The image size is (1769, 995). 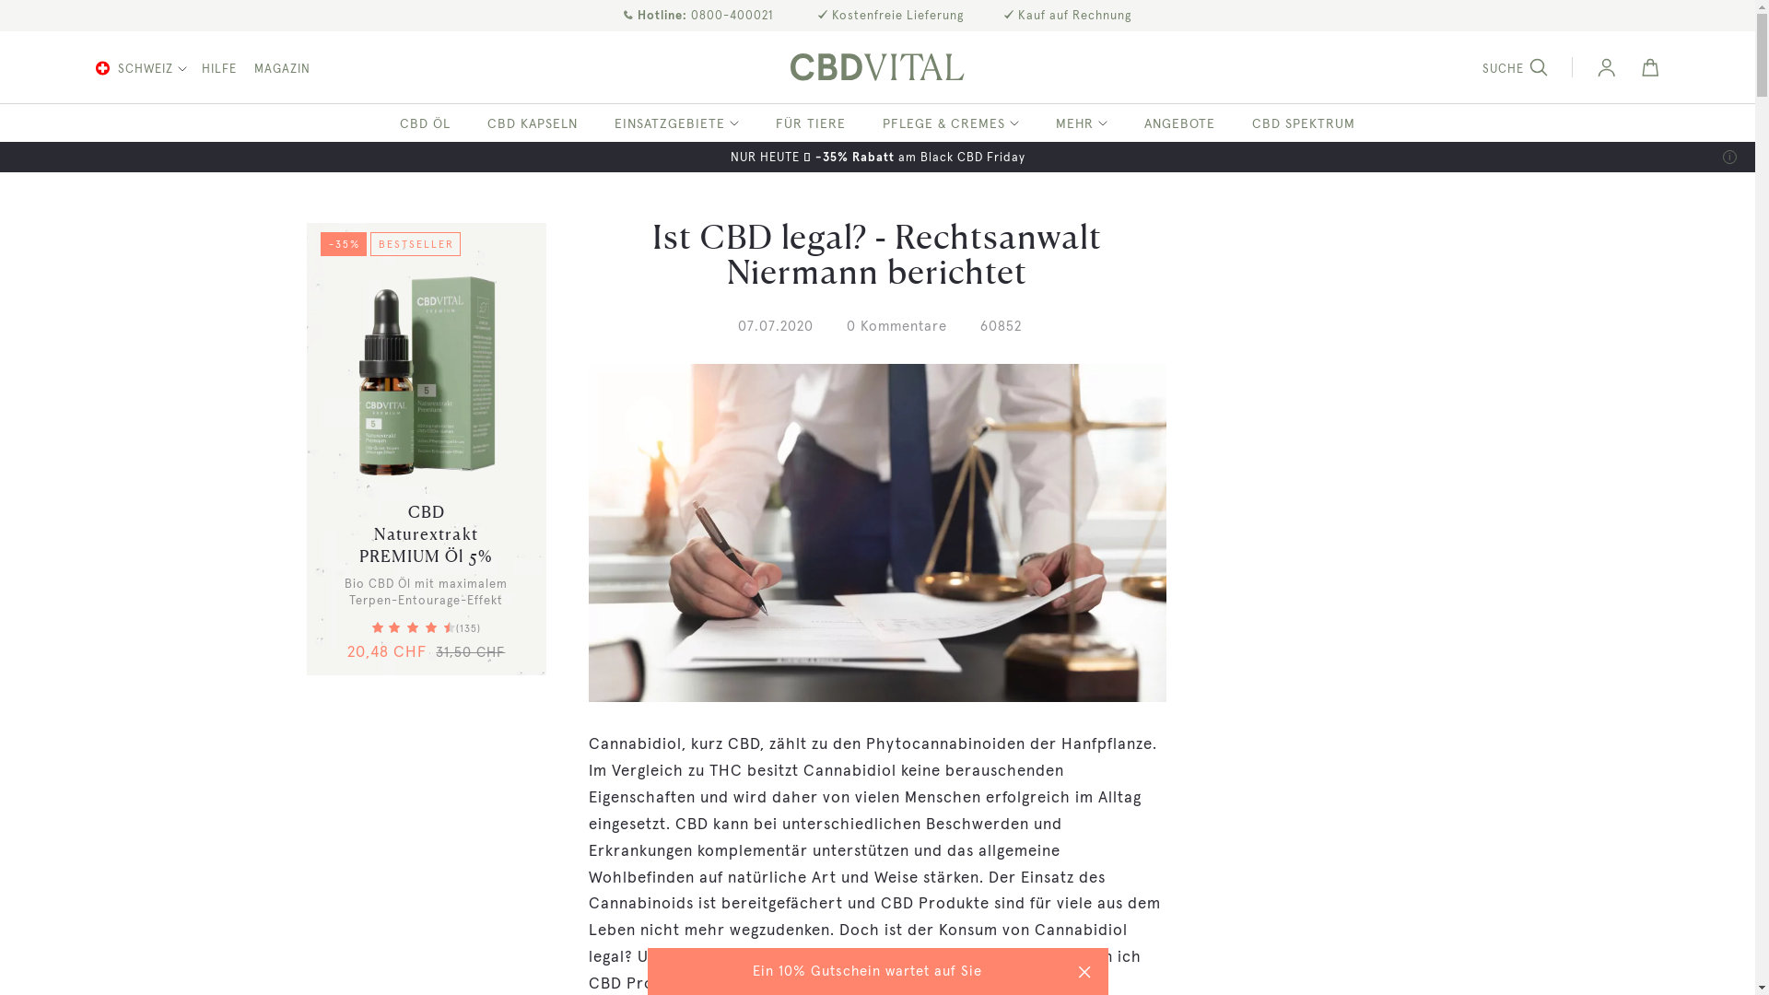 I want to click on CBD SPEKTRUM, so click(x=1304, y=120).